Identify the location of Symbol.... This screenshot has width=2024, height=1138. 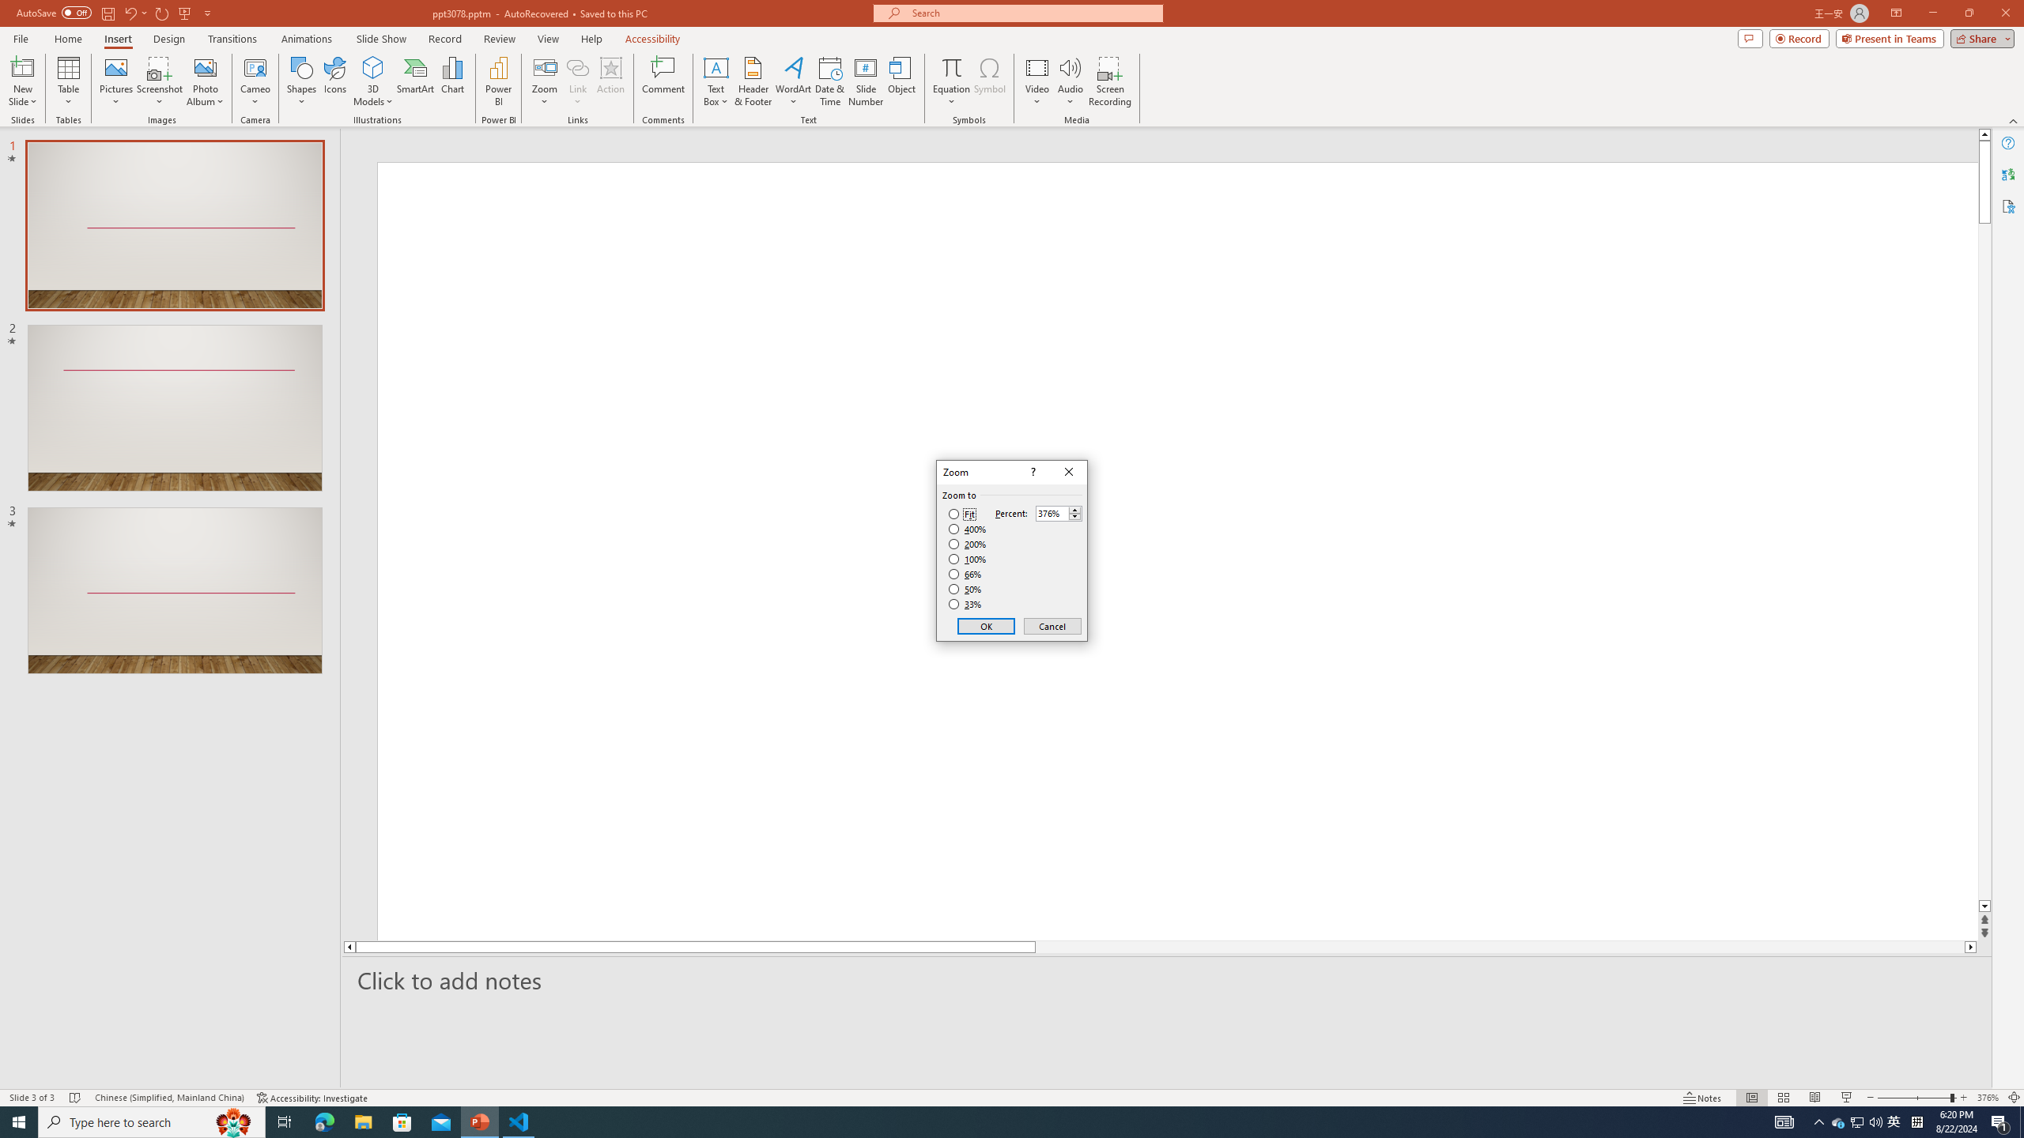
(989, 81).